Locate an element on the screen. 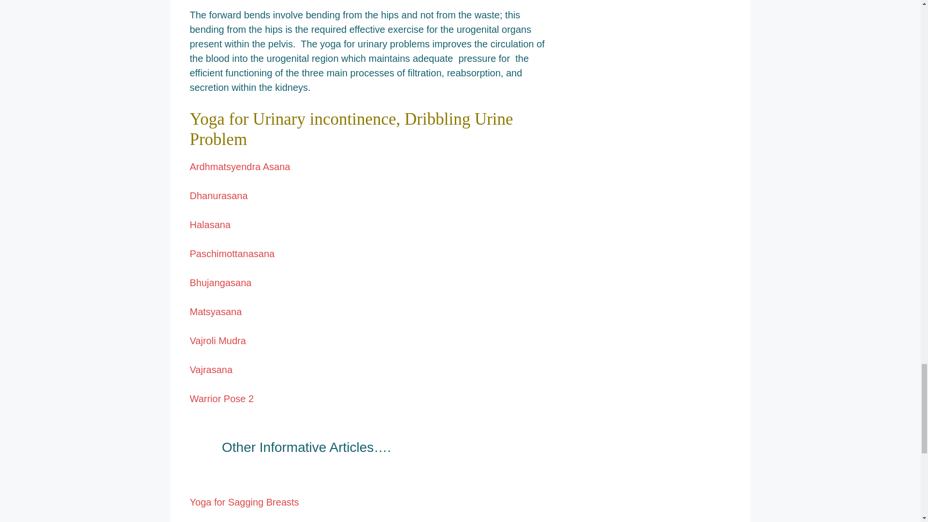  Paschimottanasana is located at coordinates (232, 253).